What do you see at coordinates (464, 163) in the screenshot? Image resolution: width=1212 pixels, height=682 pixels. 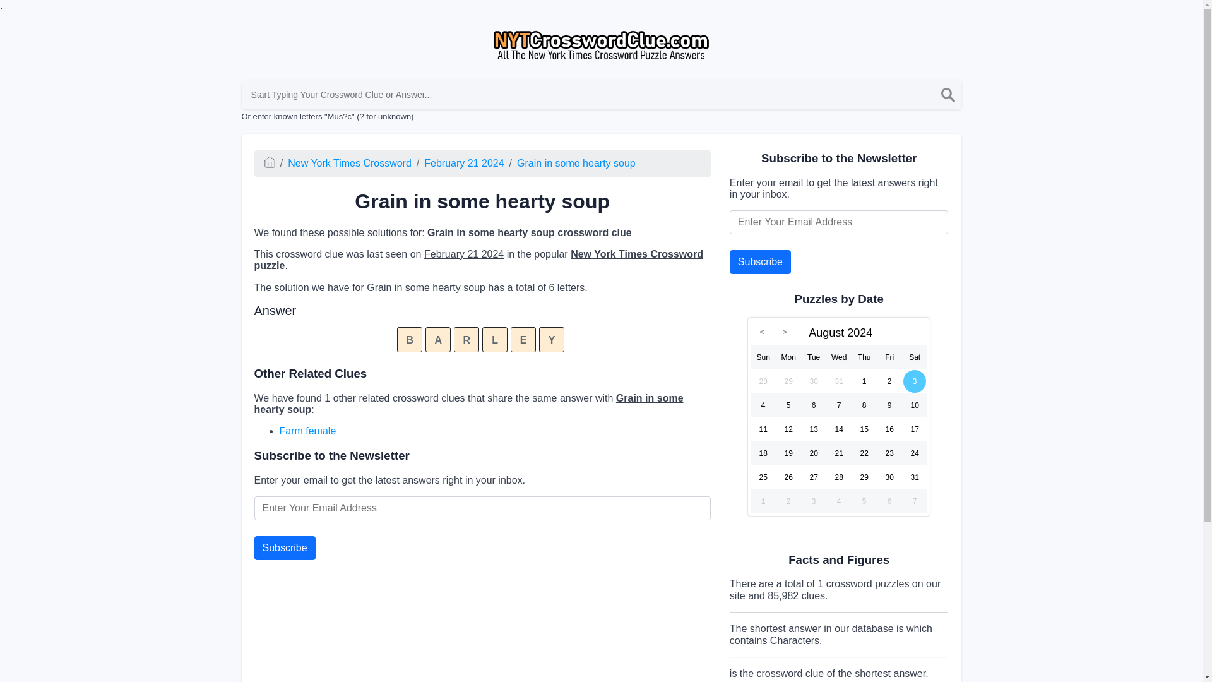 I see `February 21 2024` at bounding box center [464, 163].